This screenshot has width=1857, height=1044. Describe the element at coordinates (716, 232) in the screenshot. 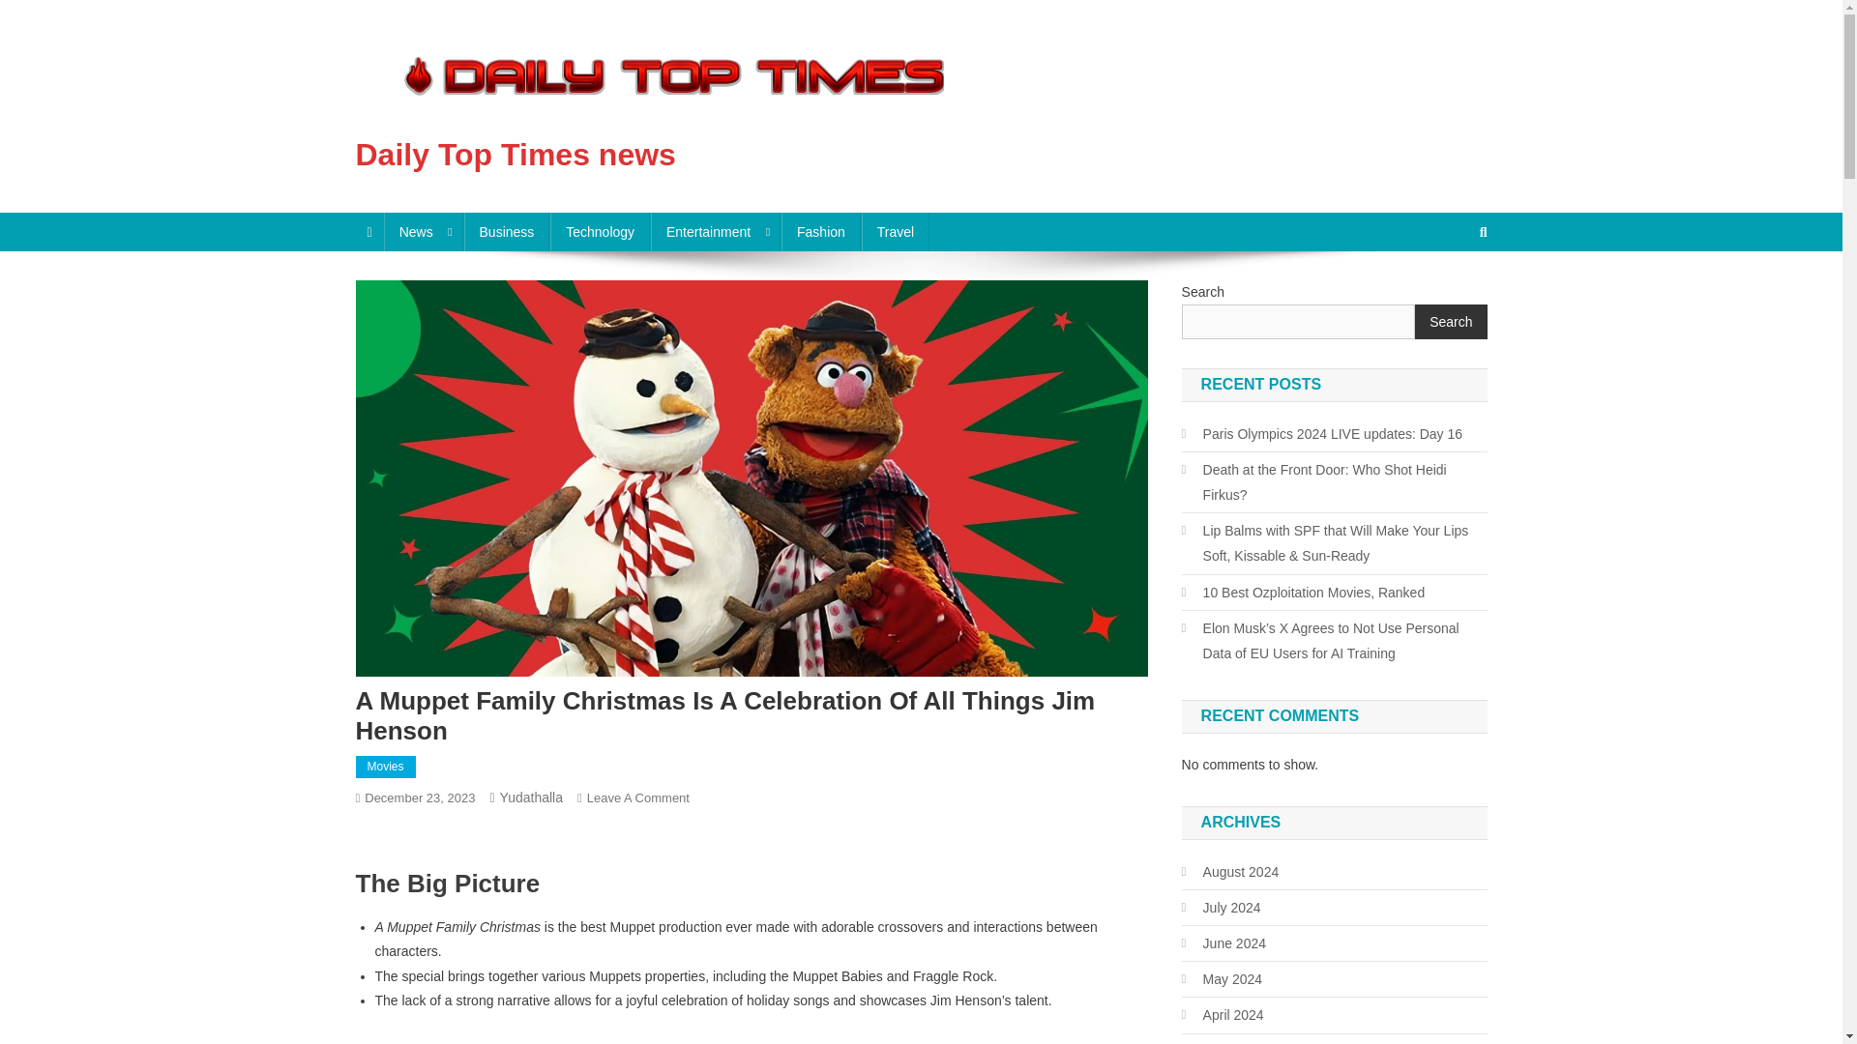

I see `Entertainment` at that location.